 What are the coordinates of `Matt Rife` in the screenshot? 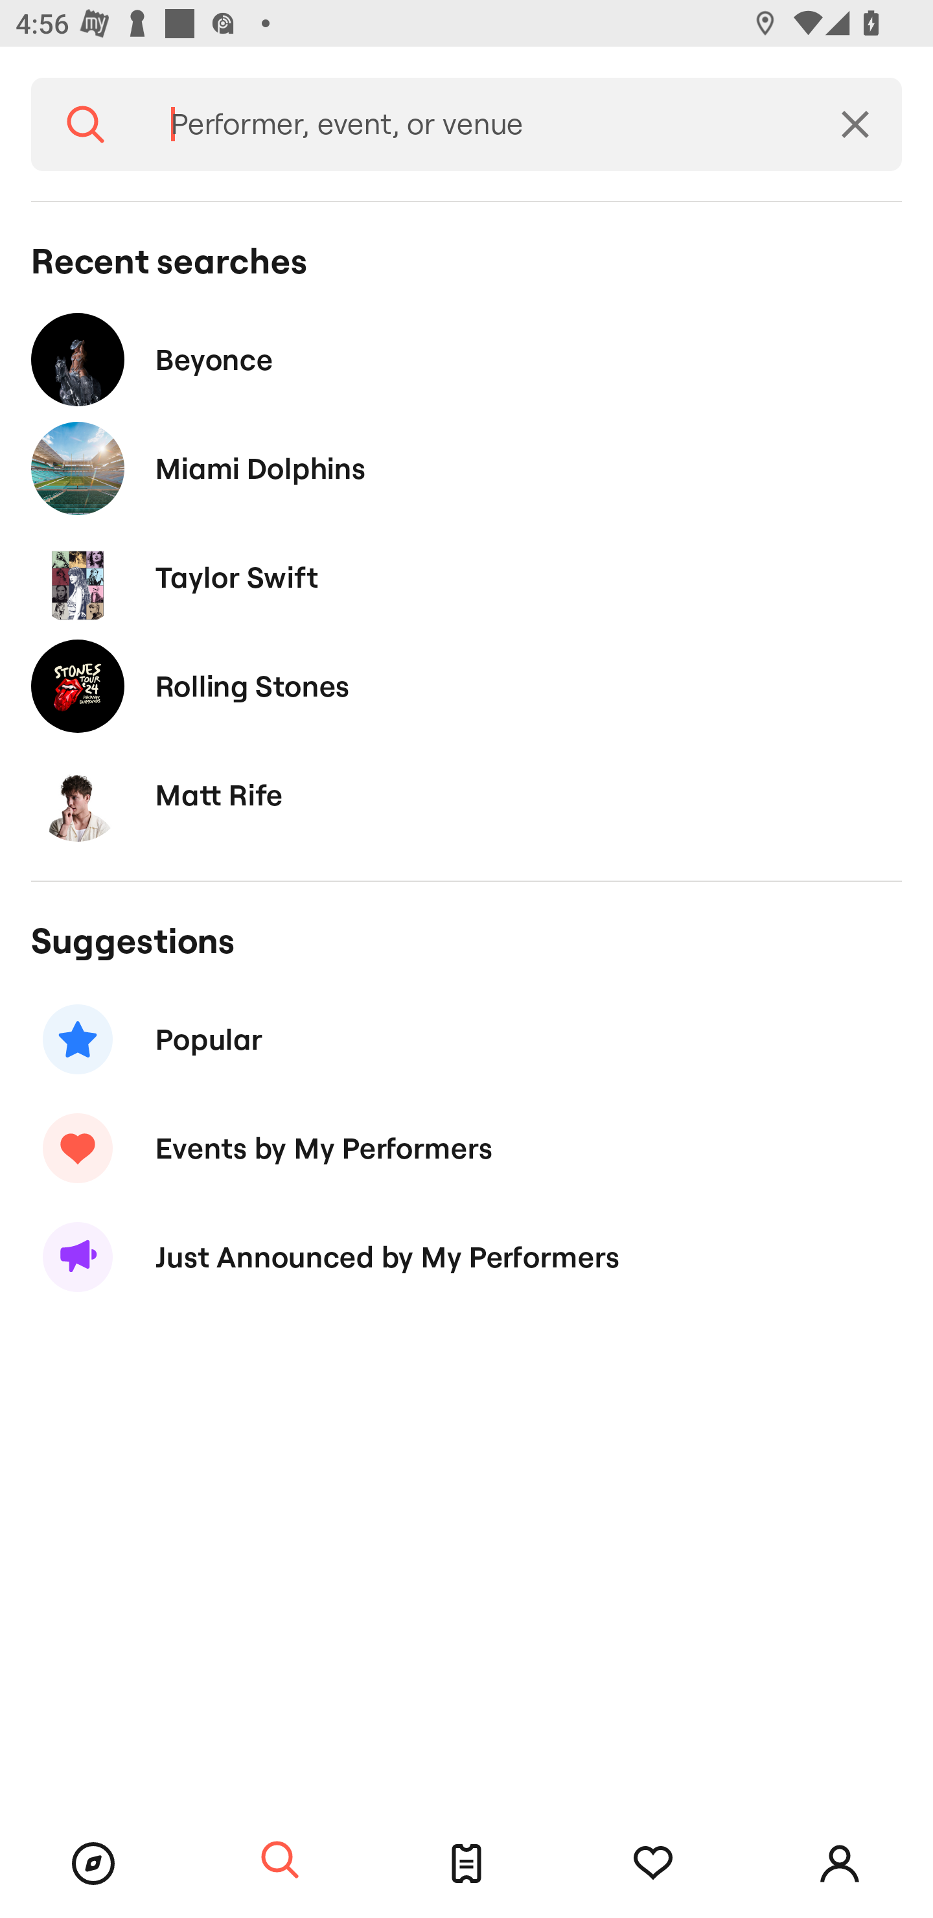 It's located at (466, 794).